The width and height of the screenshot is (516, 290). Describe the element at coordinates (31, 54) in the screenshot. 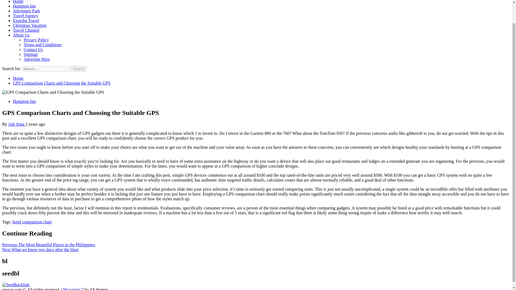

I see `Sitemap` at that location.